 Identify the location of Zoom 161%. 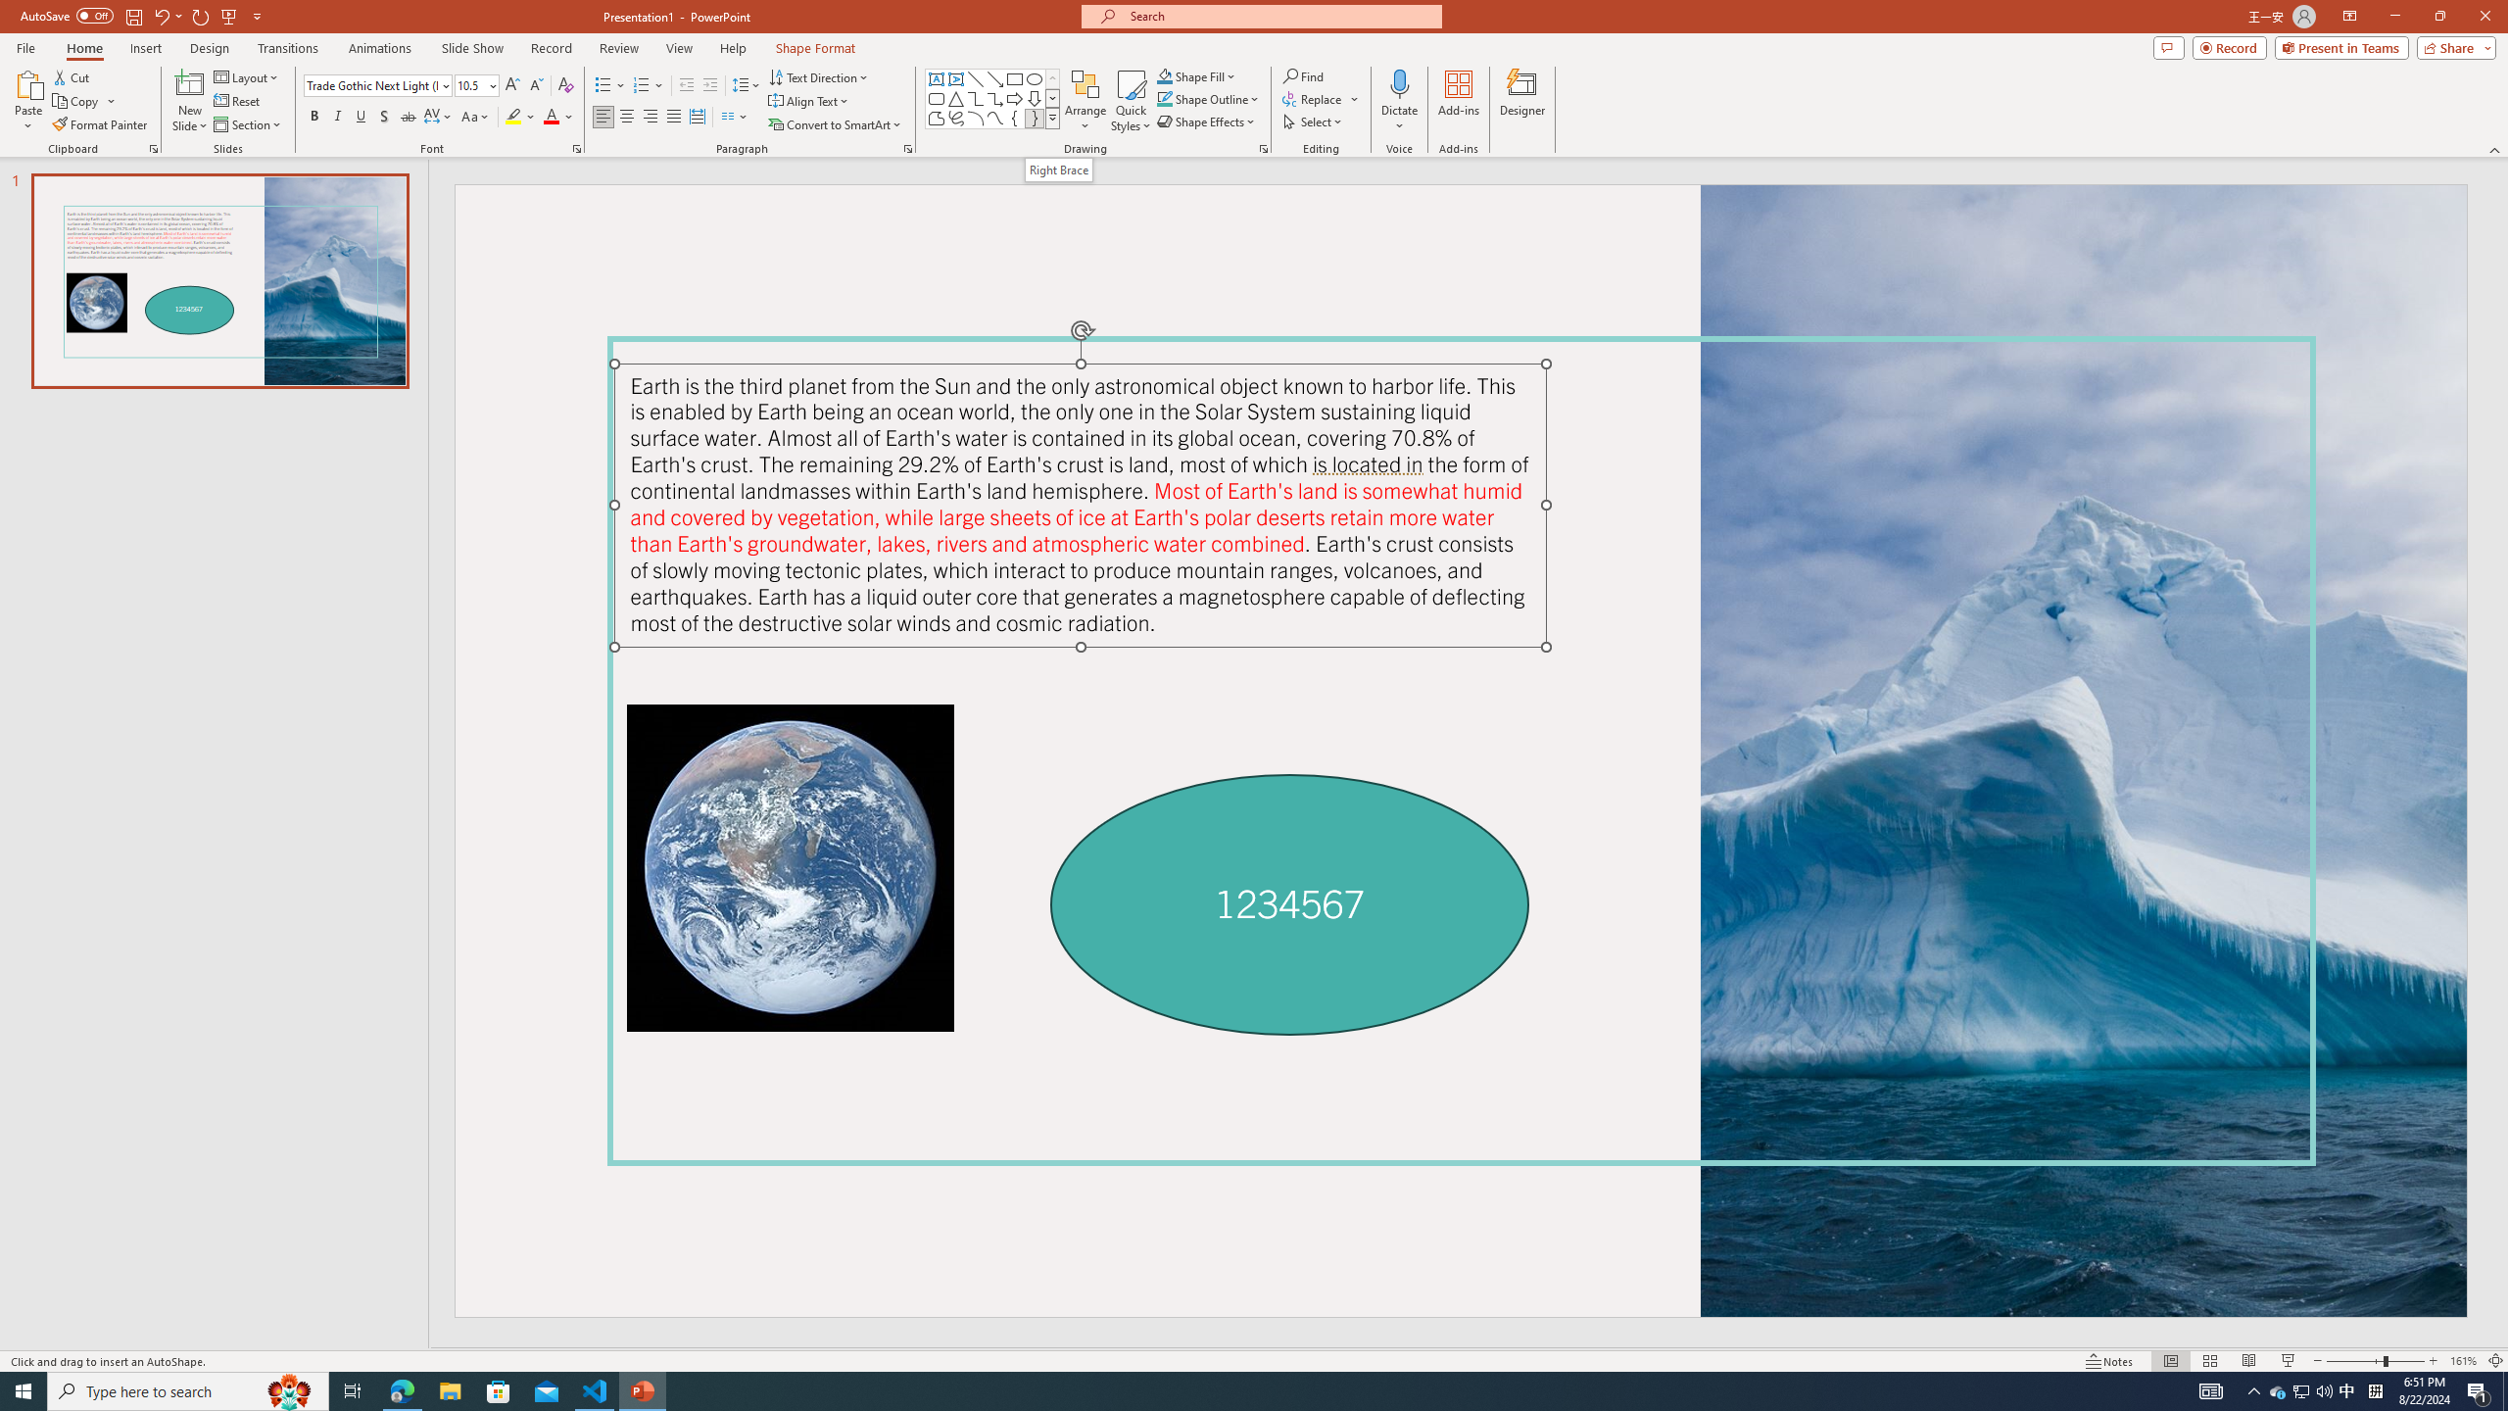
(2463, 1361).